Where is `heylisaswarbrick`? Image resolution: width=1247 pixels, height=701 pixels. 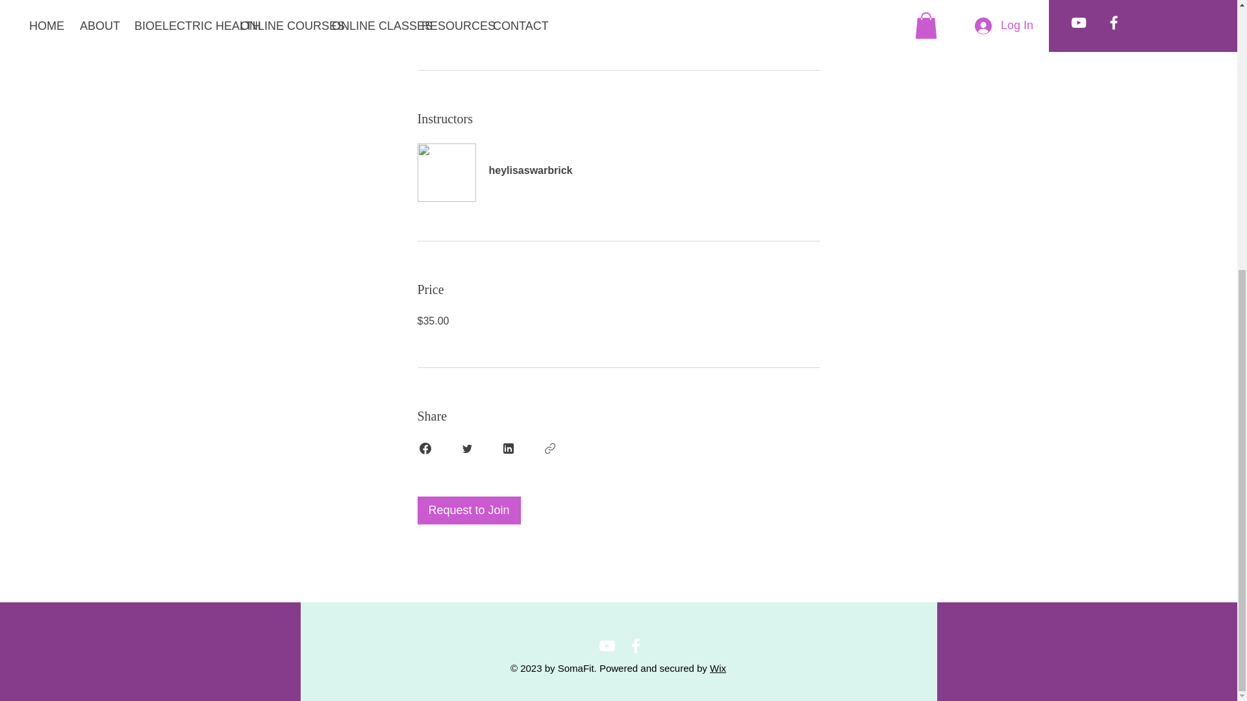
heylisaswarbrick is located at coordinates (618, 163).